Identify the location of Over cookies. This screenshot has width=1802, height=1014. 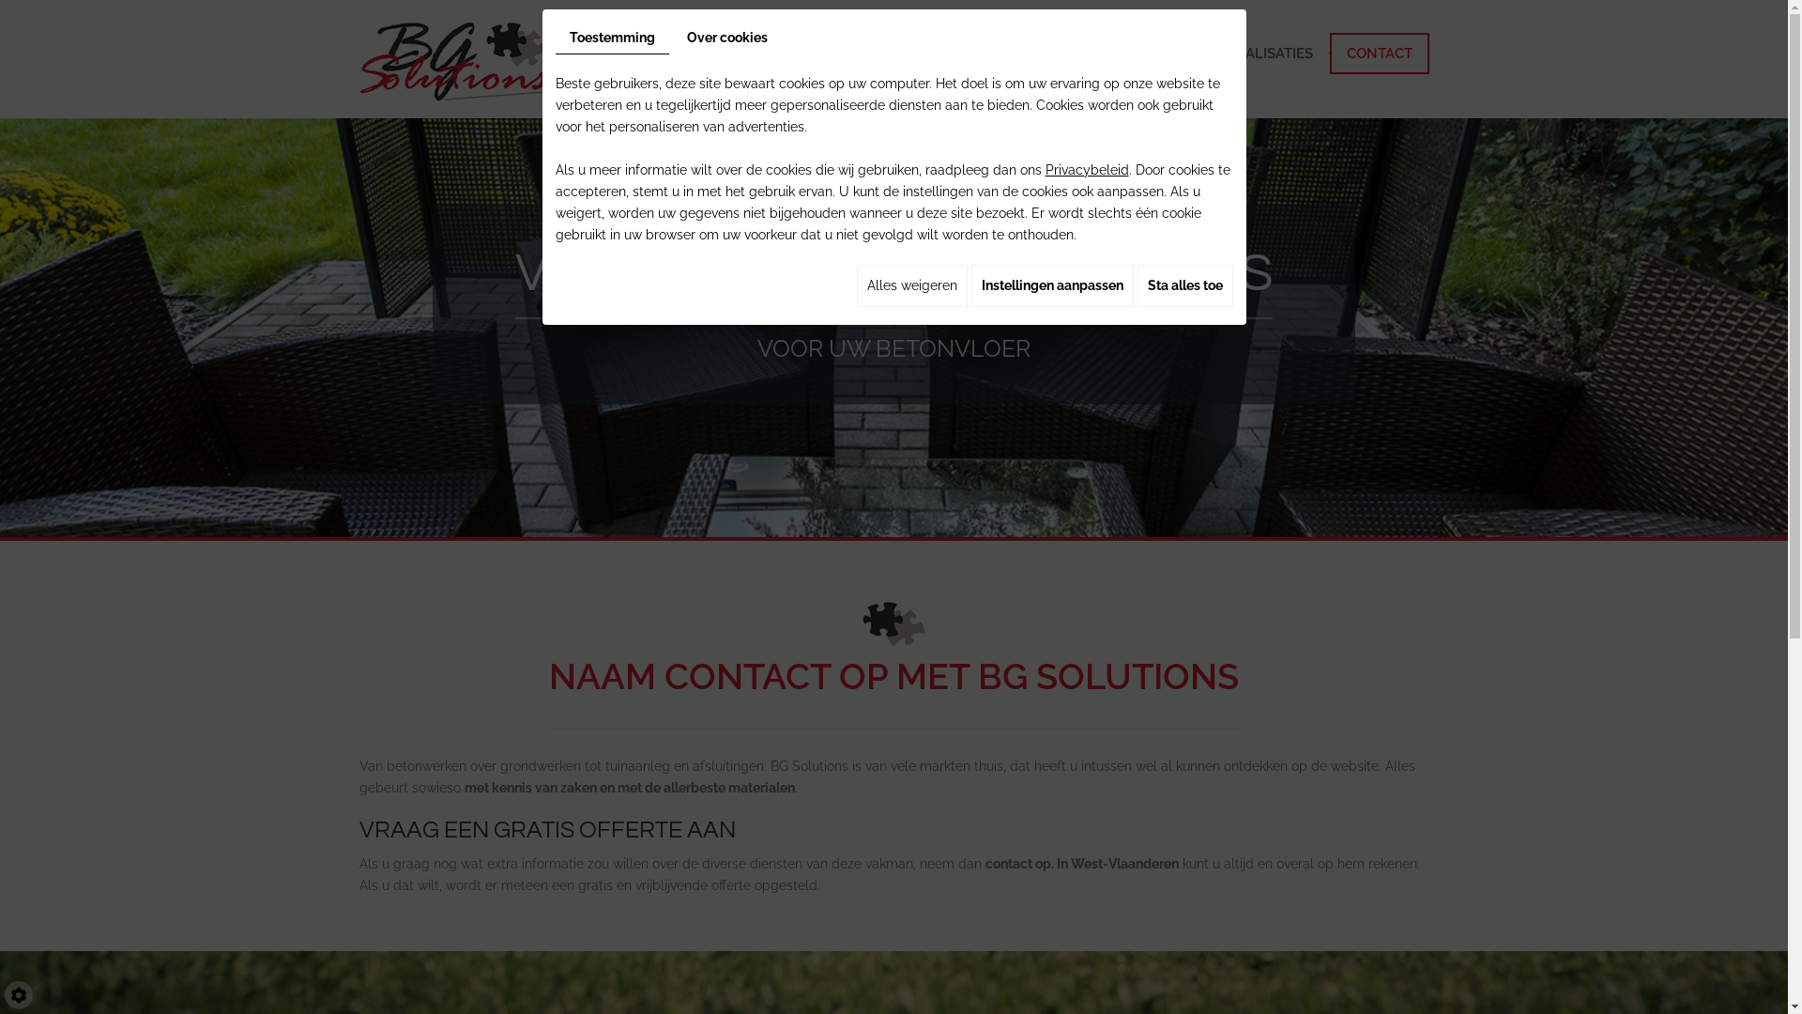
(726, 38).